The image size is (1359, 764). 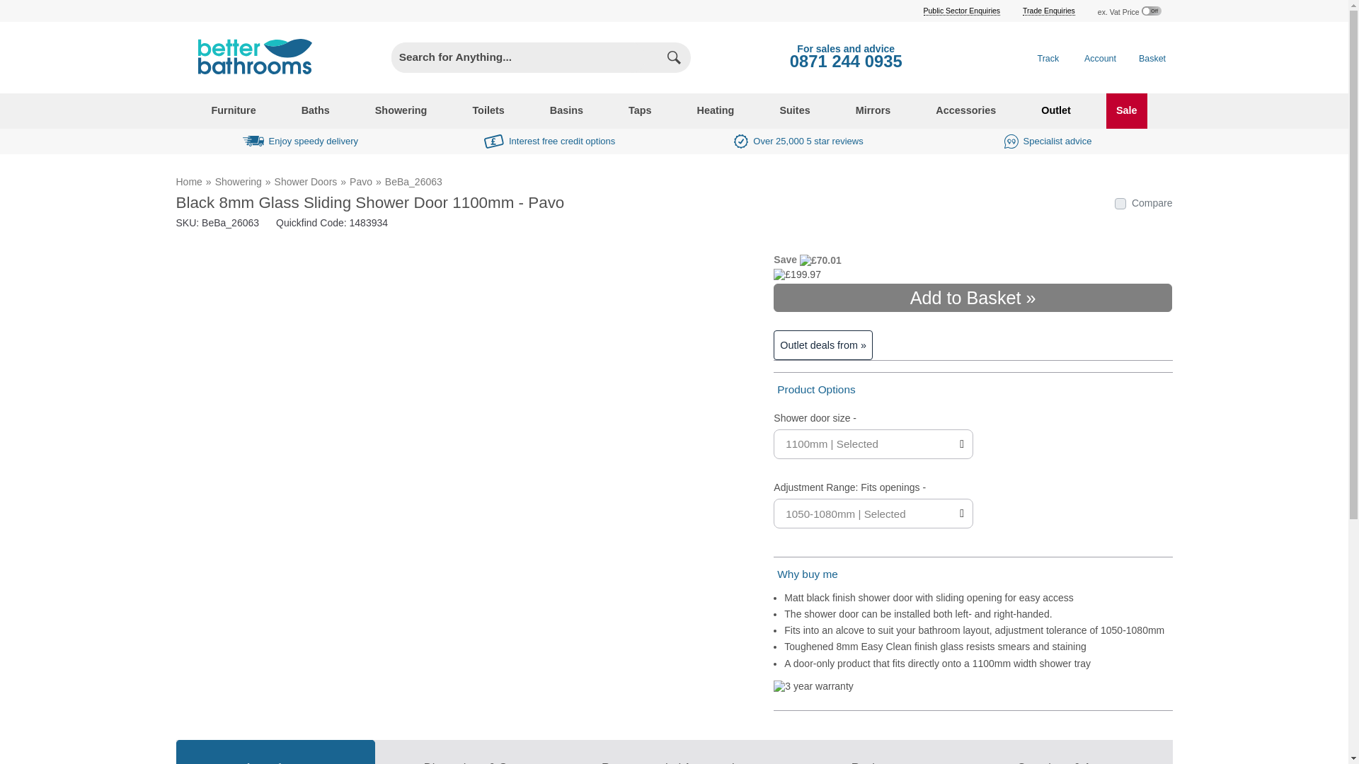 What do you see at coordinates (518, 57) in the screenshot?
I see `Search for Anything...` at bounding box center [518, 57].